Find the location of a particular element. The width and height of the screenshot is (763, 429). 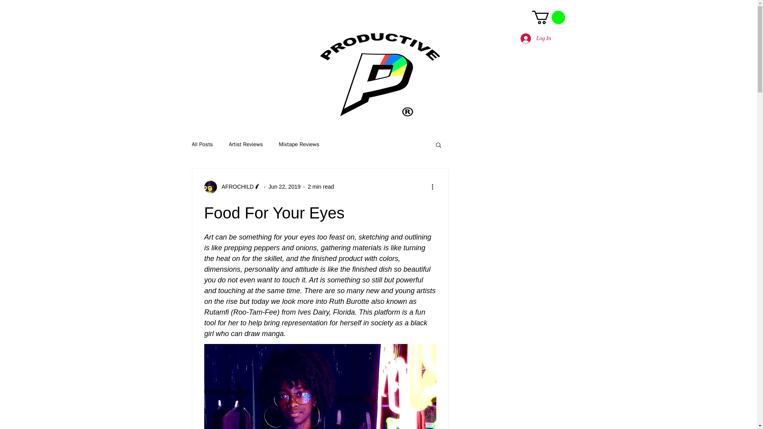

All Posts is located at coordinates (202, 145).